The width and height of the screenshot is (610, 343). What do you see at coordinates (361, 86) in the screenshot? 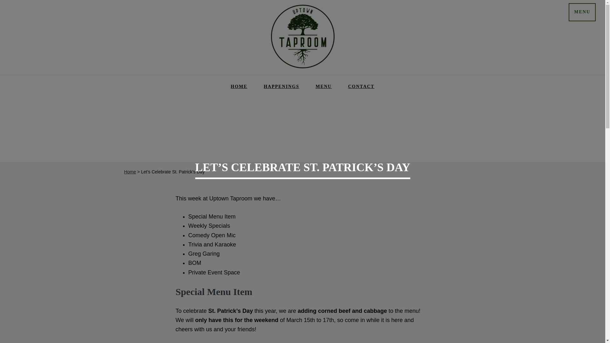
I see `CONTACT` at bounding box center [361, 86].